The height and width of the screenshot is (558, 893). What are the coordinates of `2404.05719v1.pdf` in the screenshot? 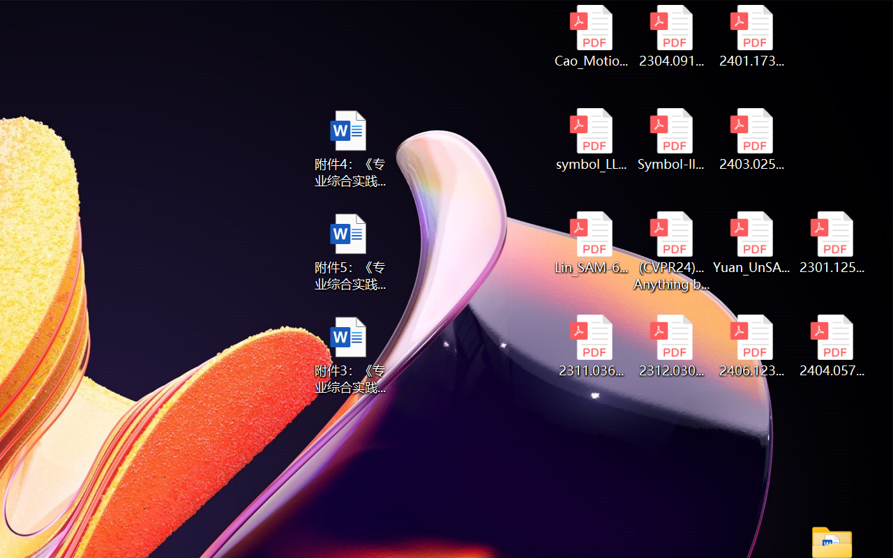 It's located at (832, 346).